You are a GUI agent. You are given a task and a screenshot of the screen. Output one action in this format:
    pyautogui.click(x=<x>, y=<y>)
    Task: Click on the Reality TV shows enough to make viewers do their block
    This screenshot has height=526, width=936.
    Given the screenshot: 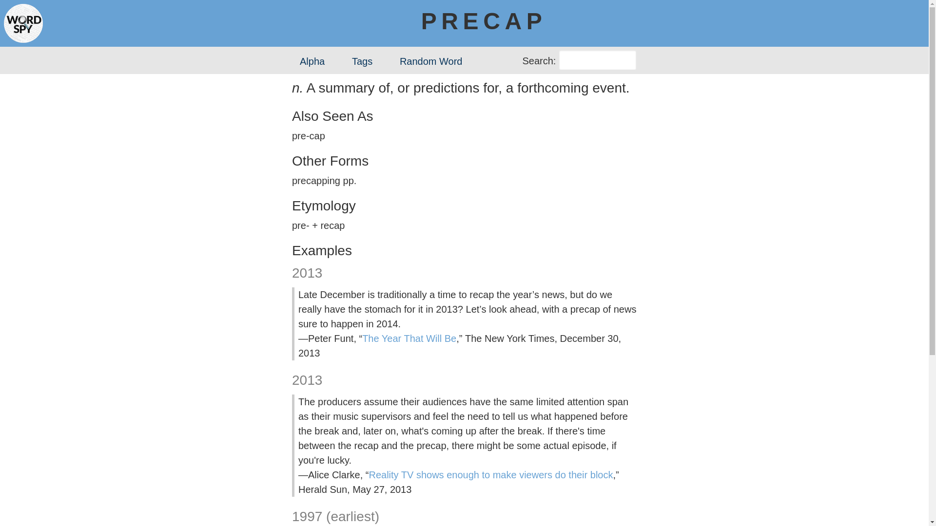 What is the action you would take?
    pyautogui.click(x=490, y=475)
    